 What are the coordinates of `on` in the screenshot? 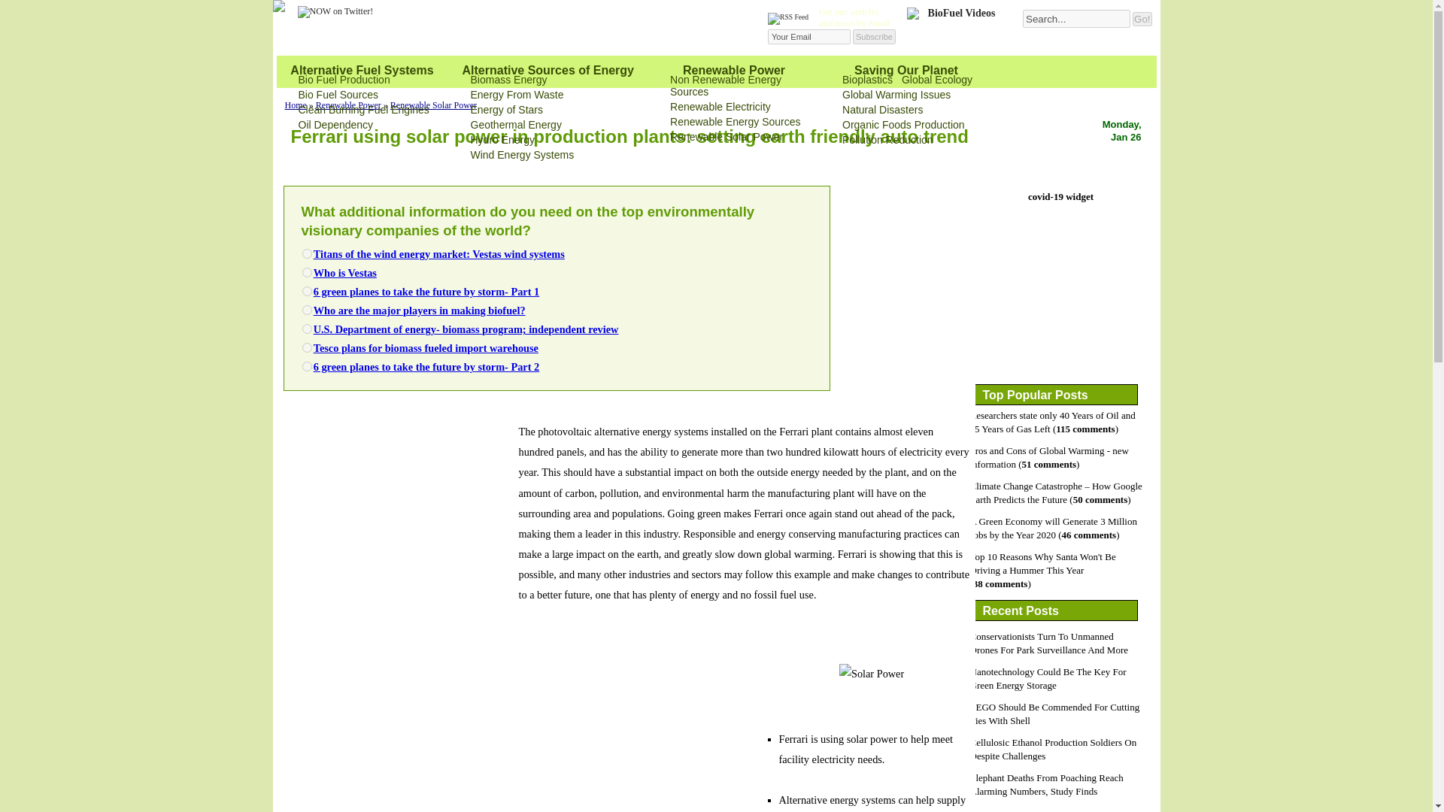 It's located at (307, 328).